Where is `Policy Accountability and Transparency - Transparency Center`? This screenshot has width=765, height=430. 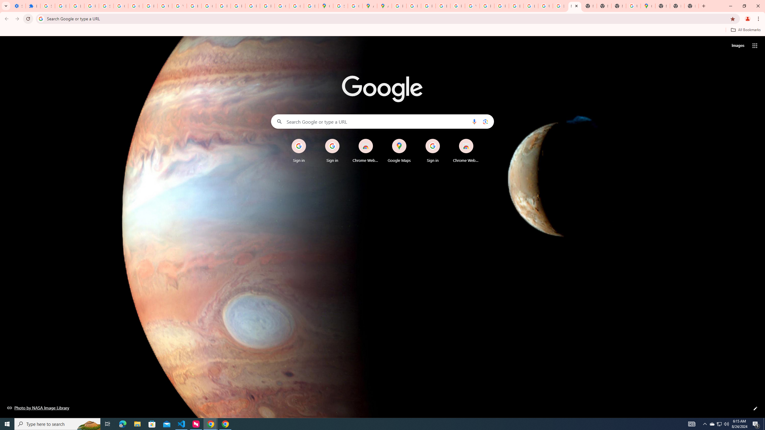
Policy Accountability and Transparency - Transparency Center is located at coordinates (399, 6).